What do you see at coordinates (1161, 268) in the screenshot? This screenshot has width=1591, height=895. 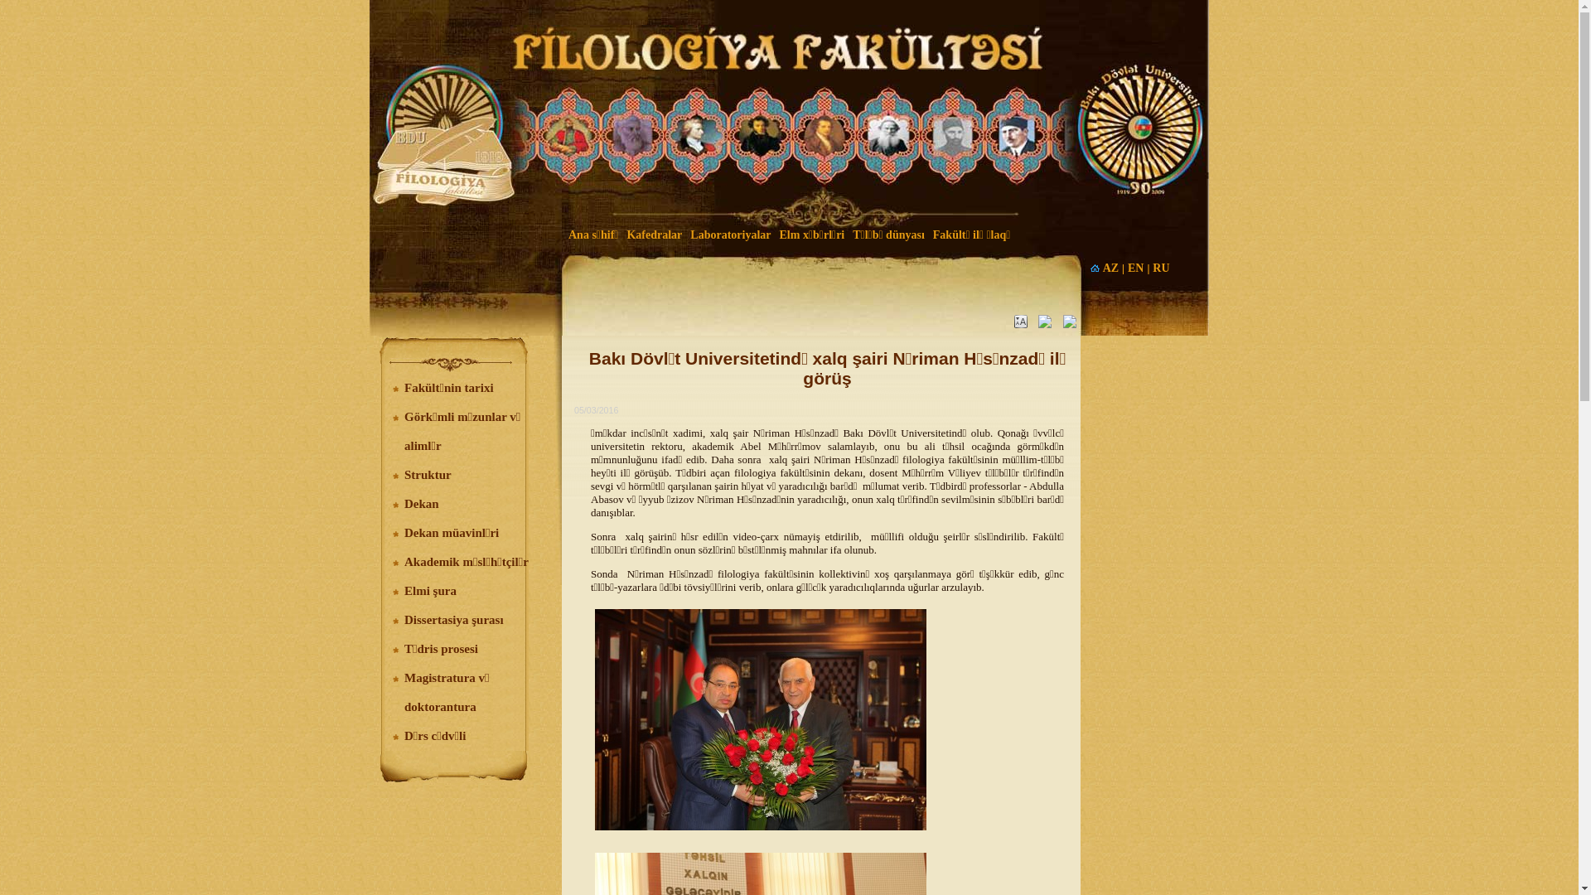 I see `RU` at bounding box center [1161, 268].